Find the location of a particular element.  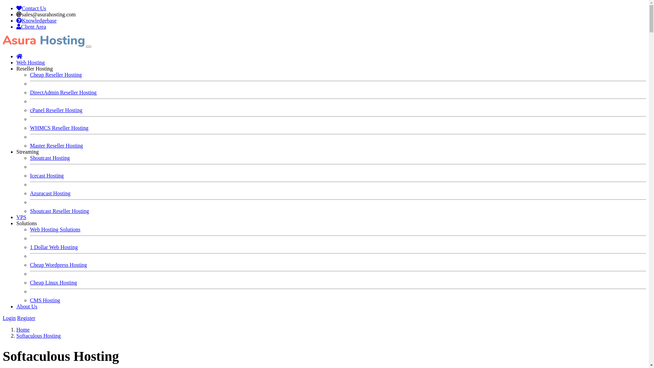

Azuracast Hosting is located at coordinates (50, 194).